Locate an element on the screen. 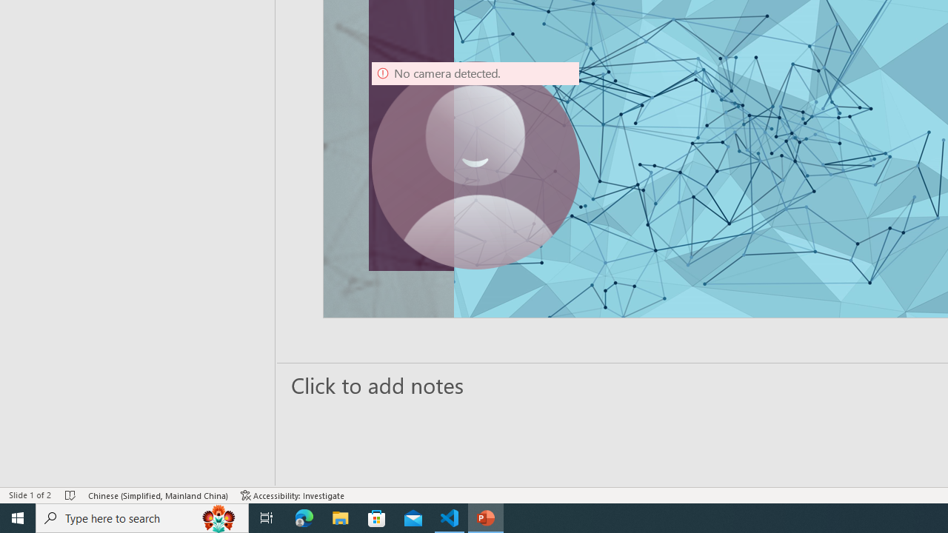 The width and height of the screenshot is (948, 533). Accounts - Sign in requested is located at coordinates (101, 366).